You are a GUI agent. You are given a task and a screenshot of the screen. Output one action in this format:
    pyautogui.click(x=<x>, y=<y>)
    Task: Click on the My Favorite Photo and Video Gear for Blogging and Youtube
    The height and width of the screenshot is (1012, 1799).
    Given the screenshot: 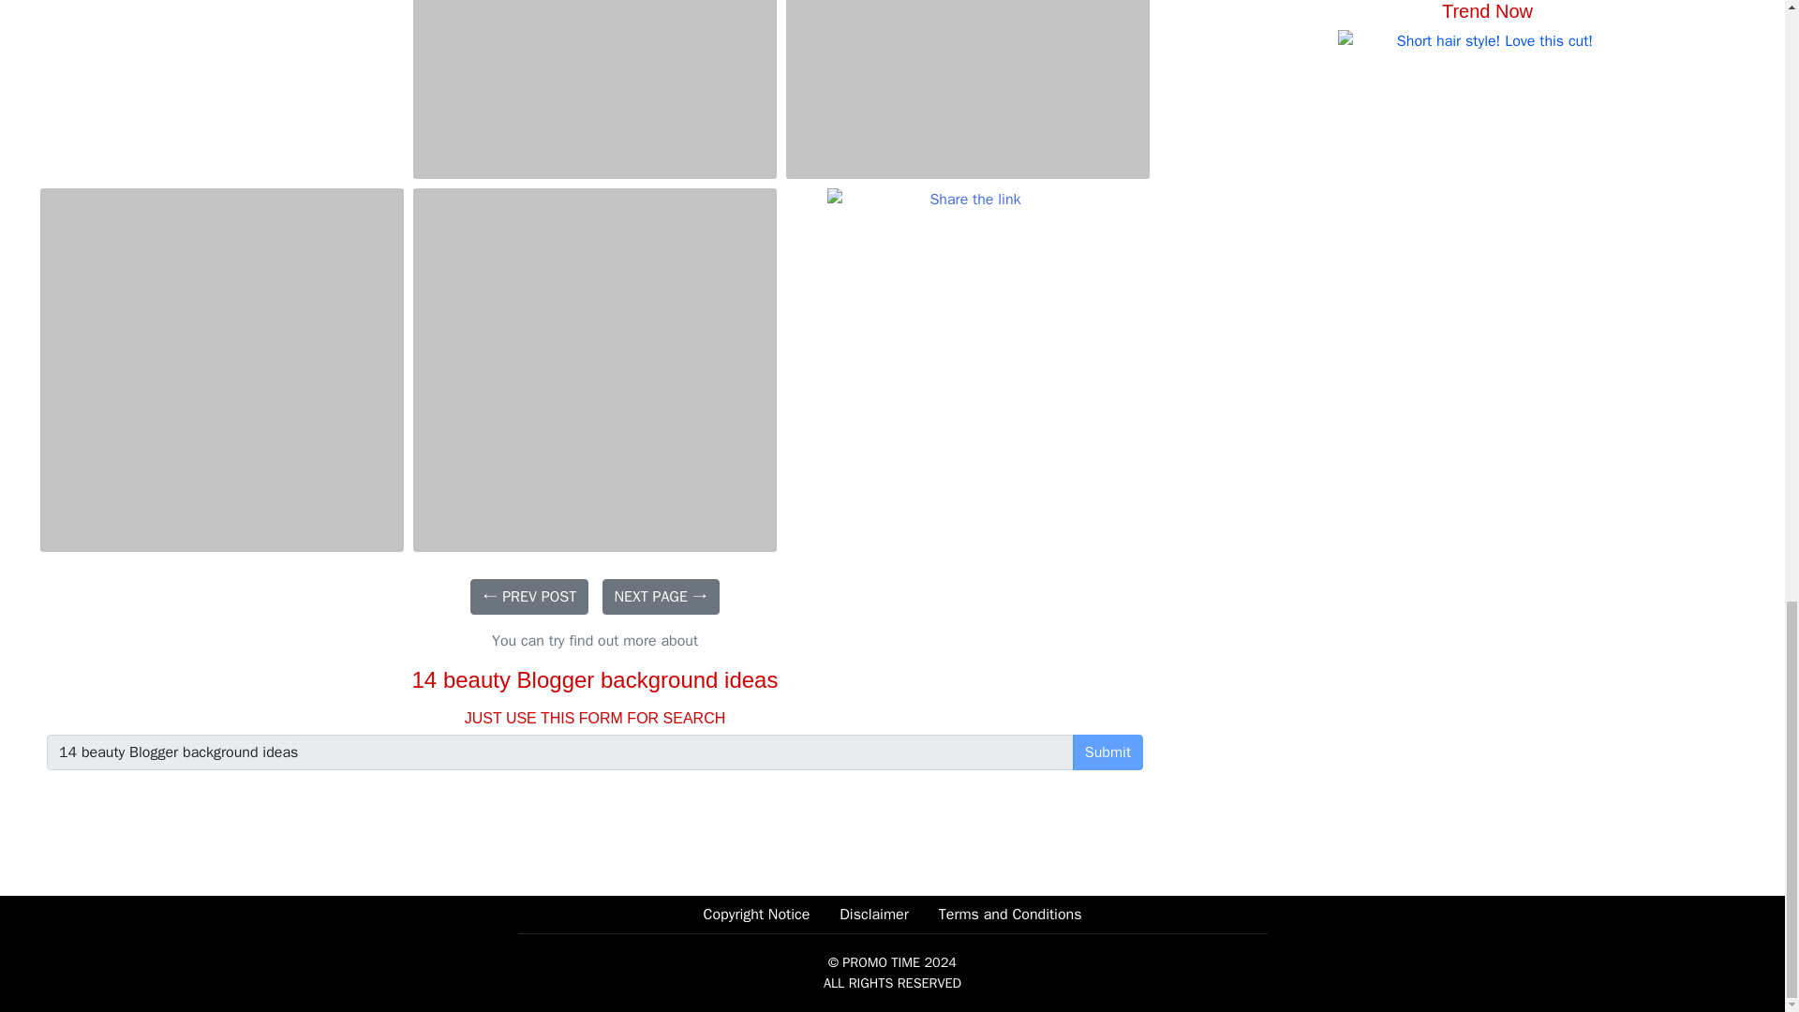 What is the action you would take?
    pyautogui.click(x=967, y=90)
    